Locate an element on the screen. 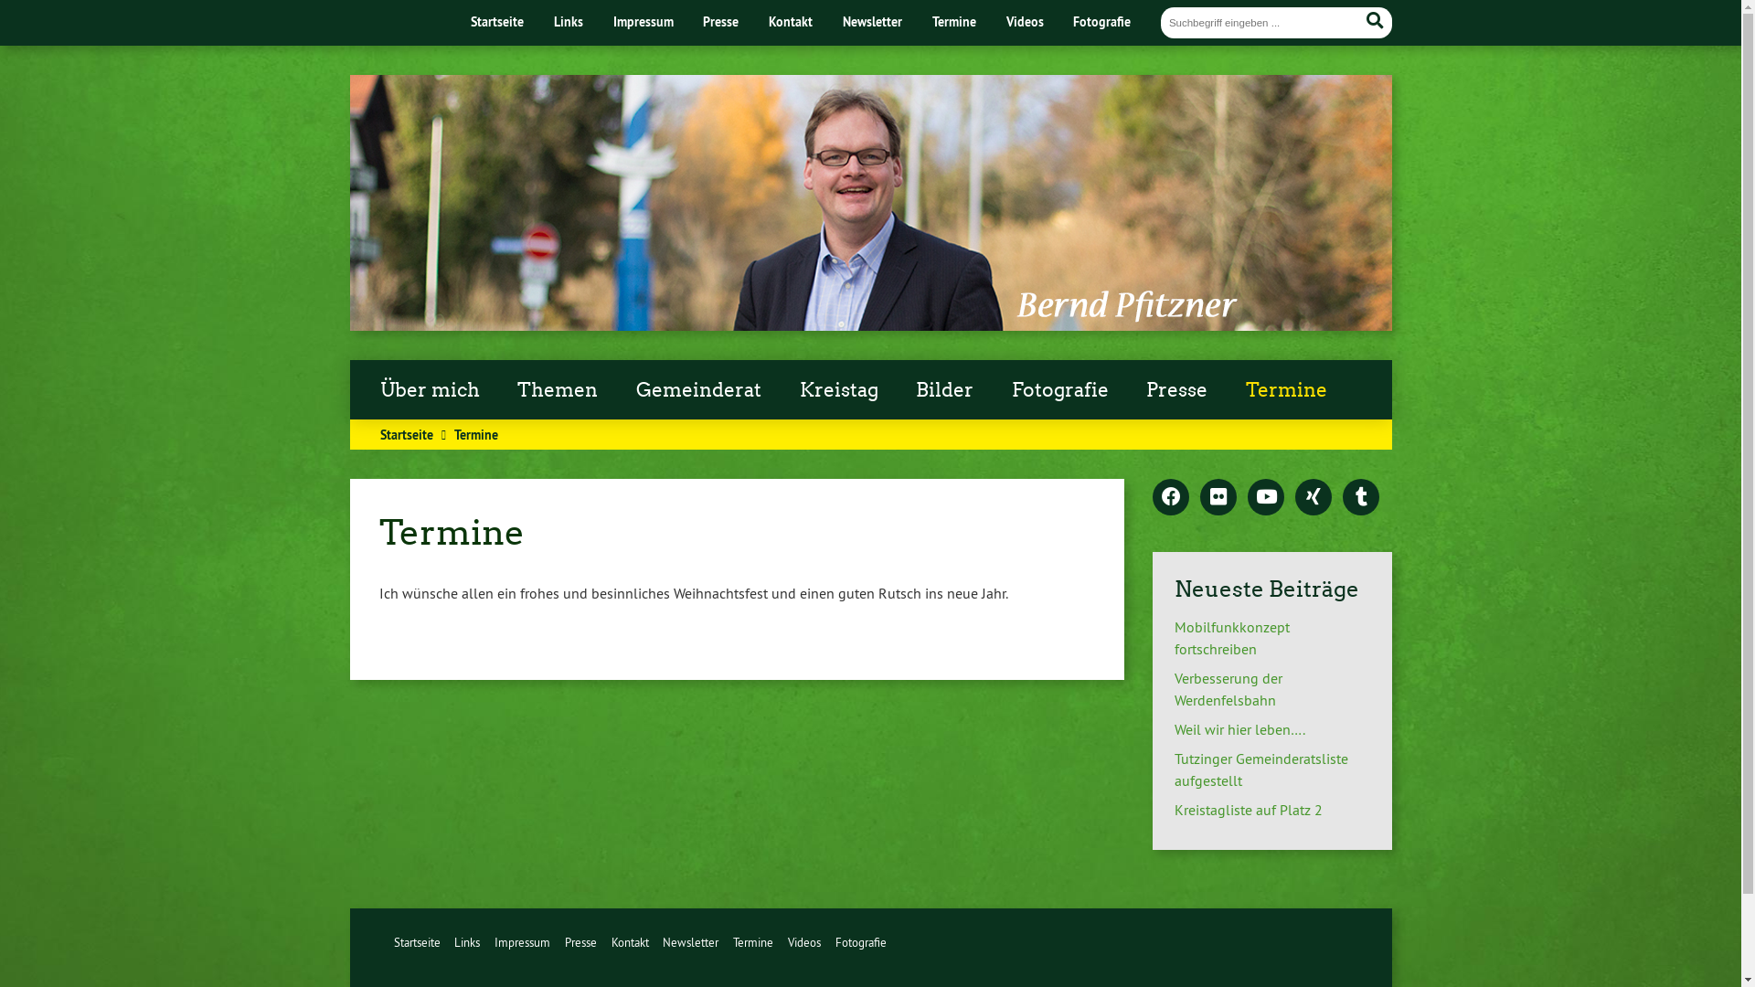 The height and width of the screenshot is (987, 1755). Startseite is located at coordinates (497, 22).